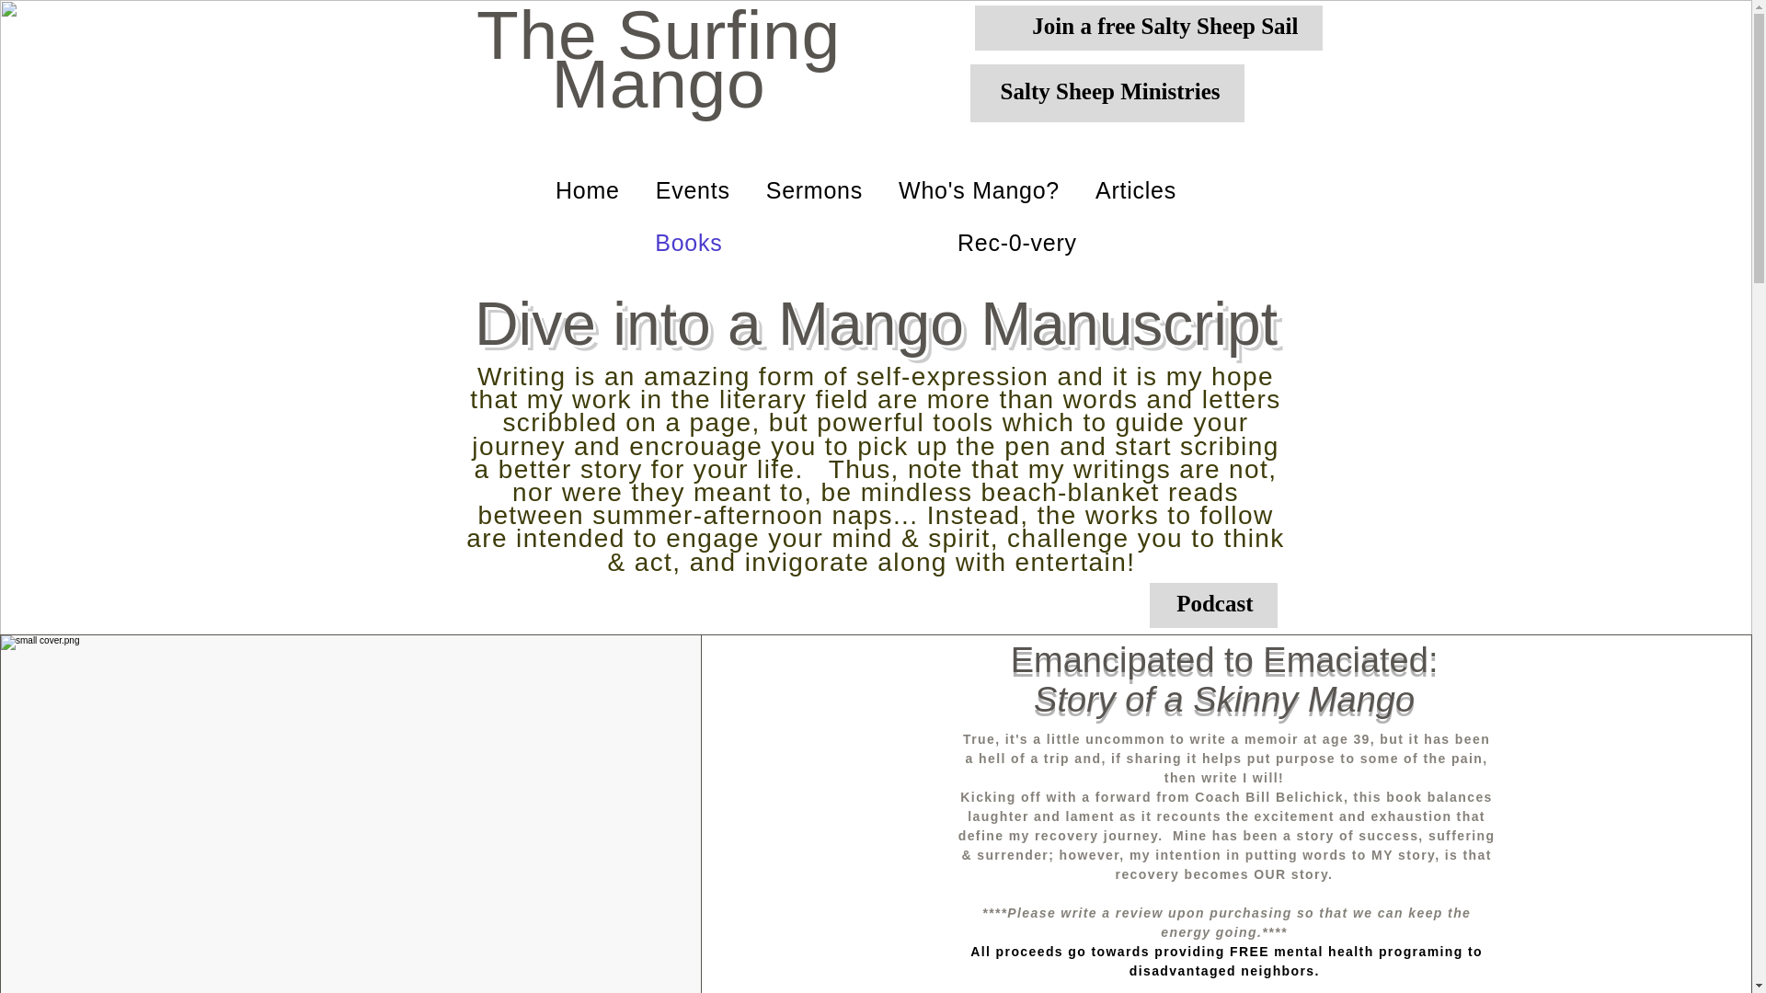 This screenshot has height=993, width=1766. Describe the element at coordinates (813, 190) in the screenshot. I see `Sermons` at that location.